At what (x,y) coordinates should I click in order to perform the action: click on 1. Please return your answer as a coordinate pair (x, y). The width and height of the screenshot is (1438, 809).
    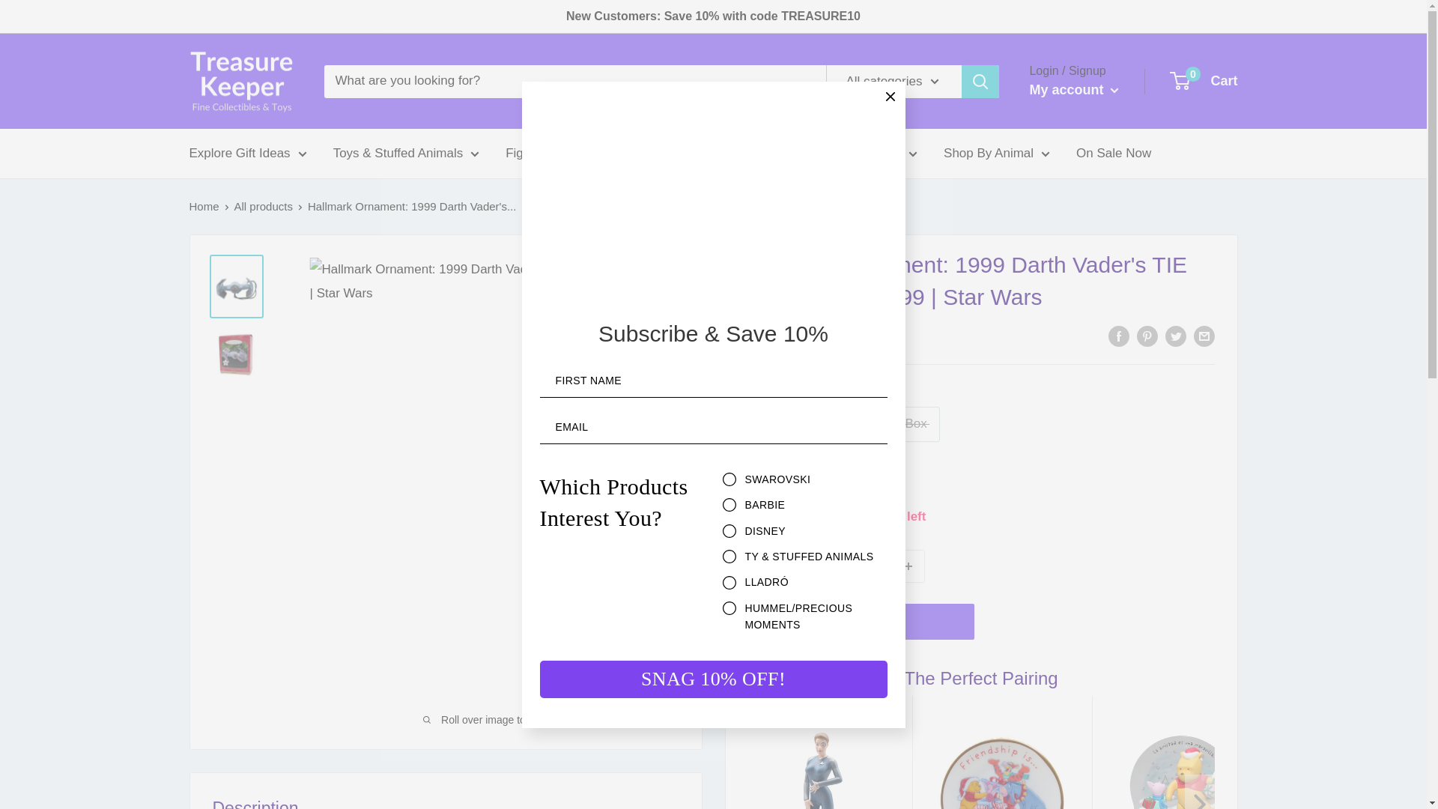
    Looking at the image, I should click on (869, 566).